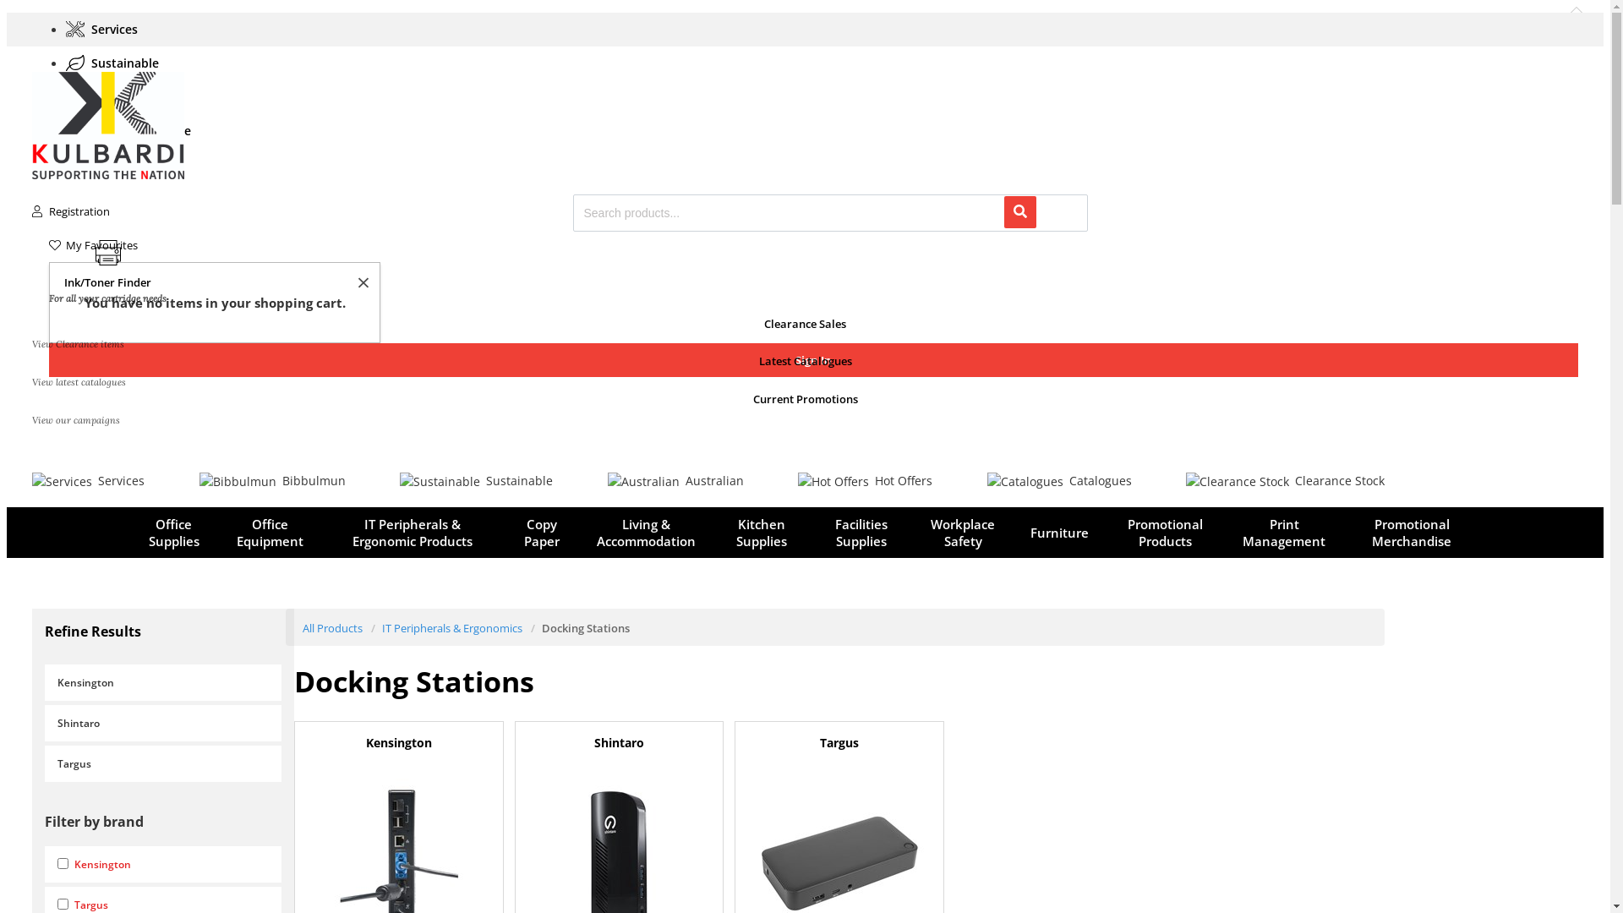  I want to click on Sustainable, so click(477, 480).